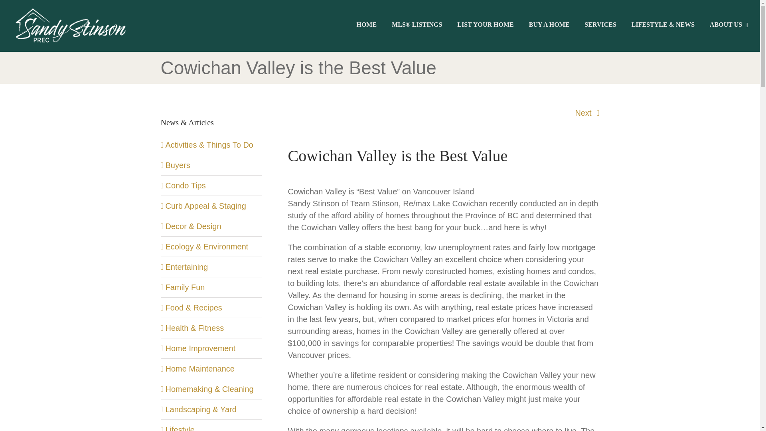 The height and width of the screenshot is (431, 766). I want to click on Home Improvement, so click(211, 348).